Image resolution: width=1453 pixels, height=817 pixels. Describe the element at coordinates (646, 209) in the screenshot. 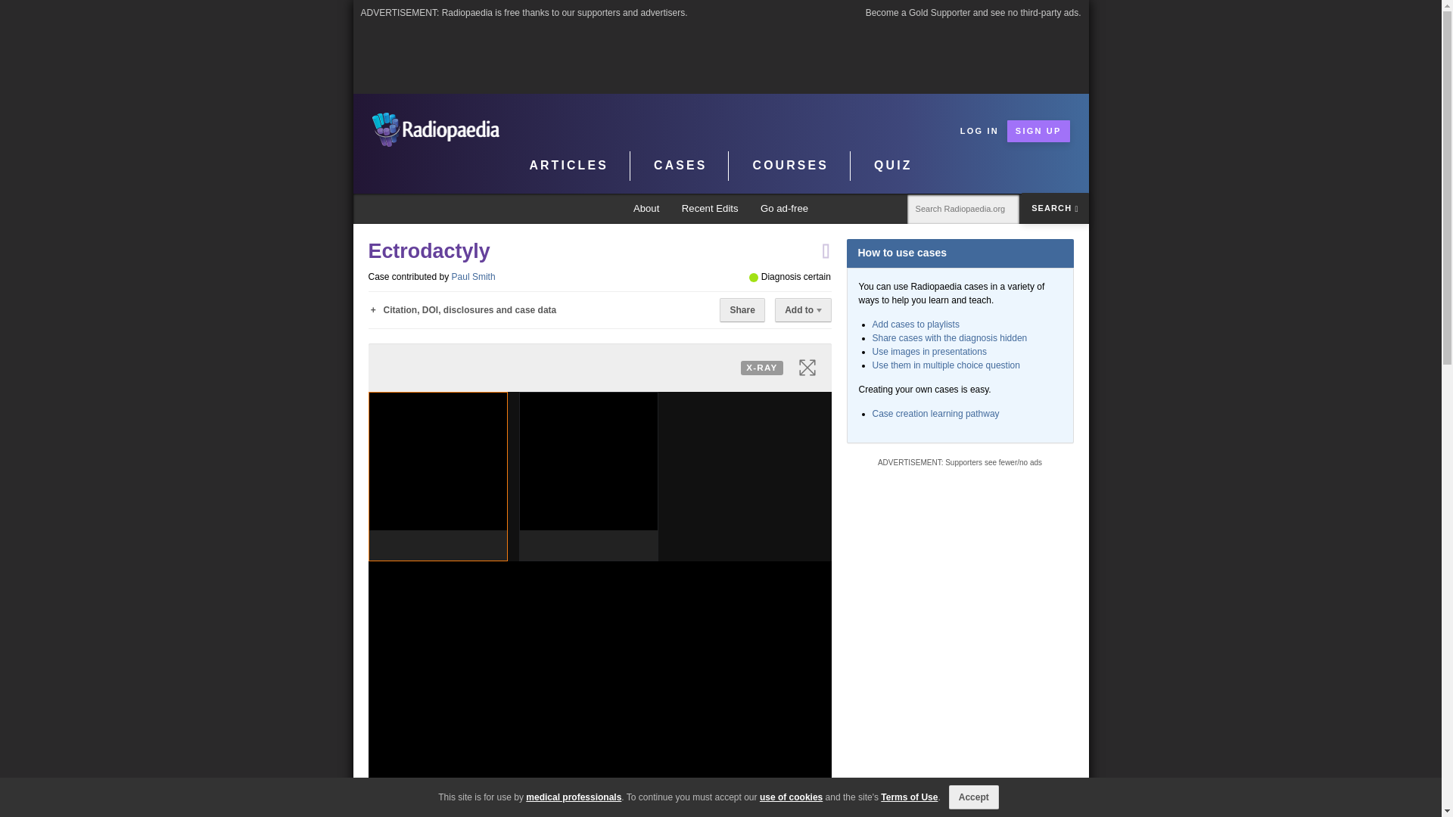

I see `About` at that location.